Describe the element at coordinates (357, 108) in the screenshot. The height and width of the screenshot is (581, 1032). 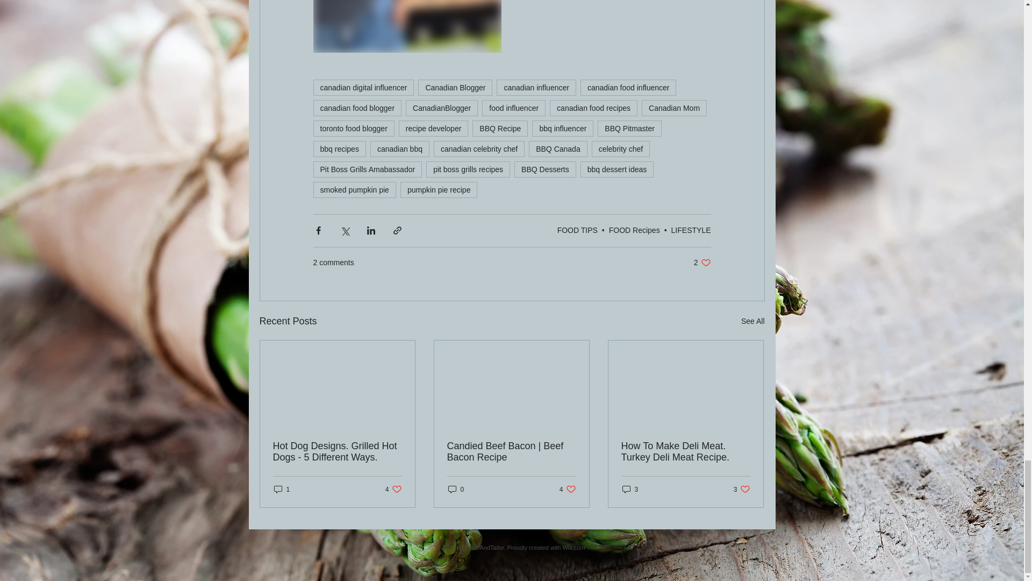
I see `canadian food blogger` at that location.